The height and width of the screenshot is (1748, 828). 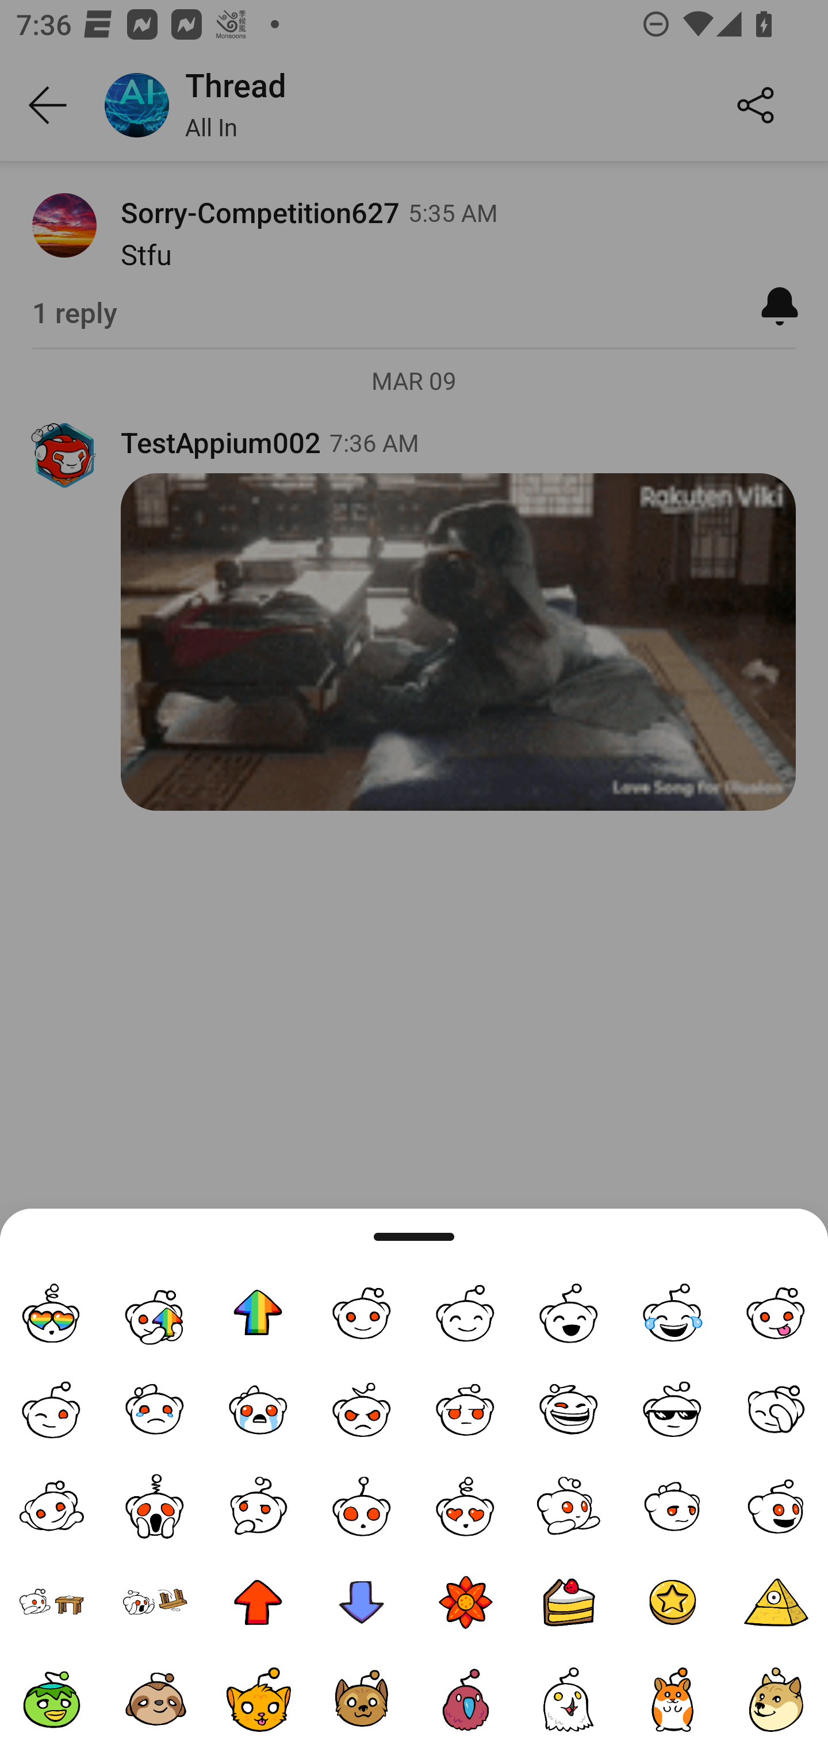 What do you see at coordinates (52, 1410) in the screenshot?
I see `snoo_wink` at bounding box center [52, 1410].